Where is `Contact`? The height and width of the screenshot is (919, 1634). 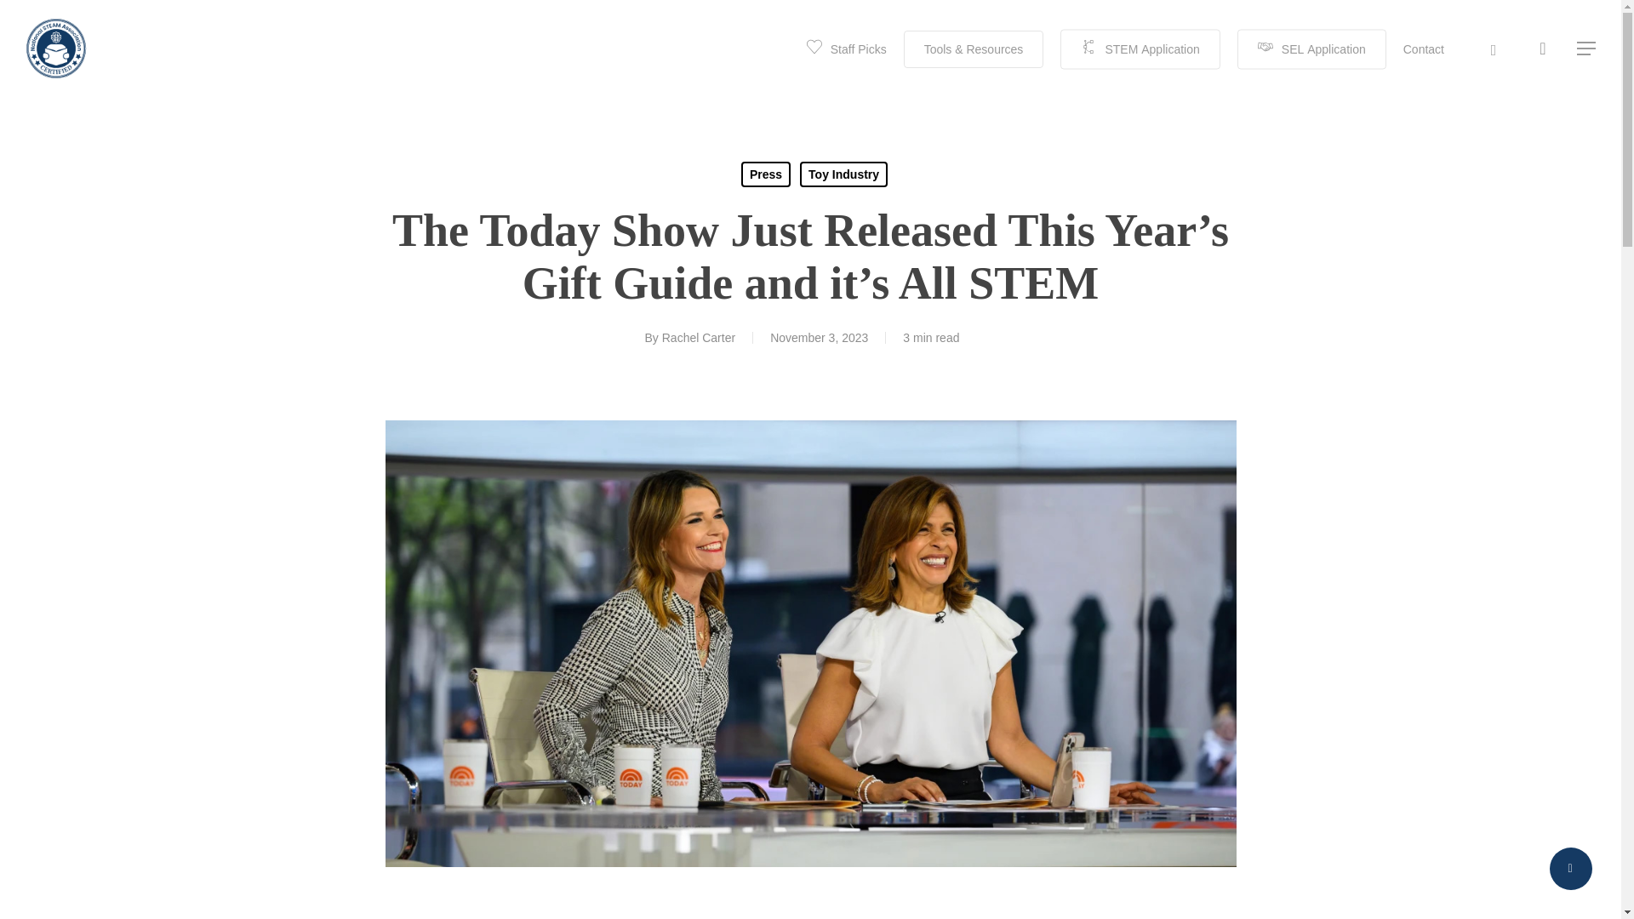
Contact is located at coordinates (1424, 49).